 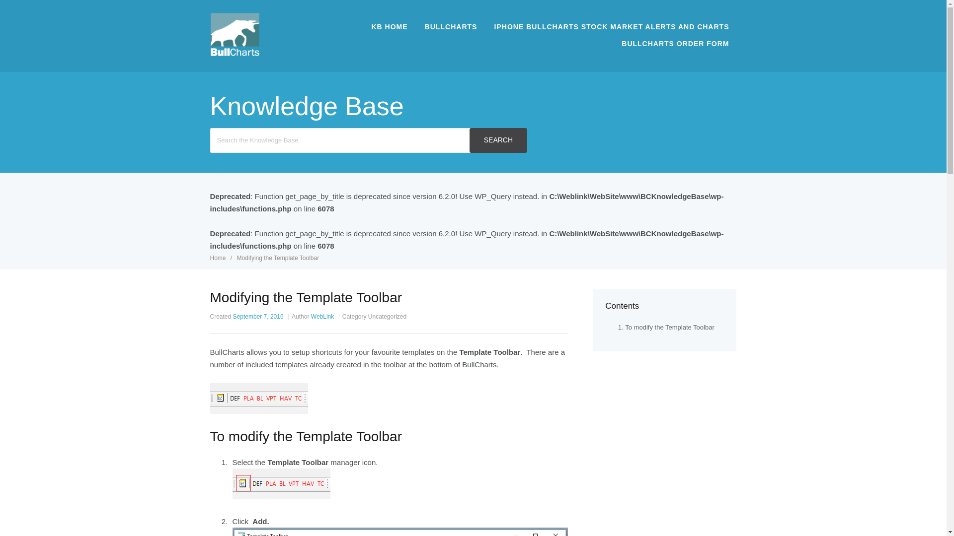 What do you see at coordinates (322, 316) in the screenshot?
I see `WebLink` at bounding box center [322, 316].